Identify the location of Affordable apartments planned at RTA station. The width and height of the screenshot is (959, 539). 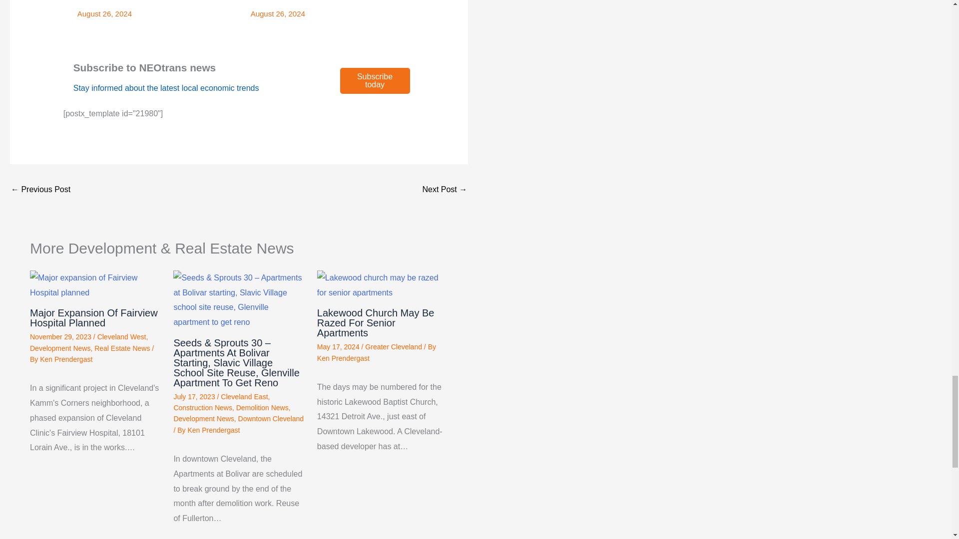
(445, 190).